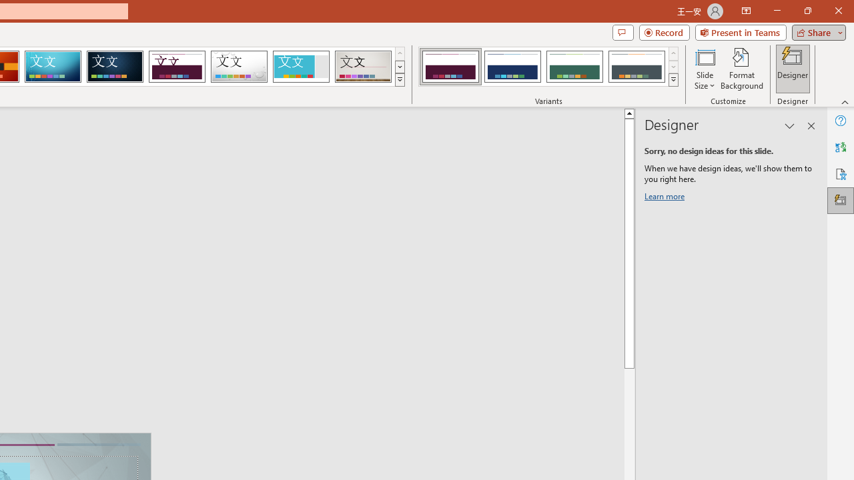 The height and width of the screenshot is (480, 854). I want to click on Damask, so click(115, 67).